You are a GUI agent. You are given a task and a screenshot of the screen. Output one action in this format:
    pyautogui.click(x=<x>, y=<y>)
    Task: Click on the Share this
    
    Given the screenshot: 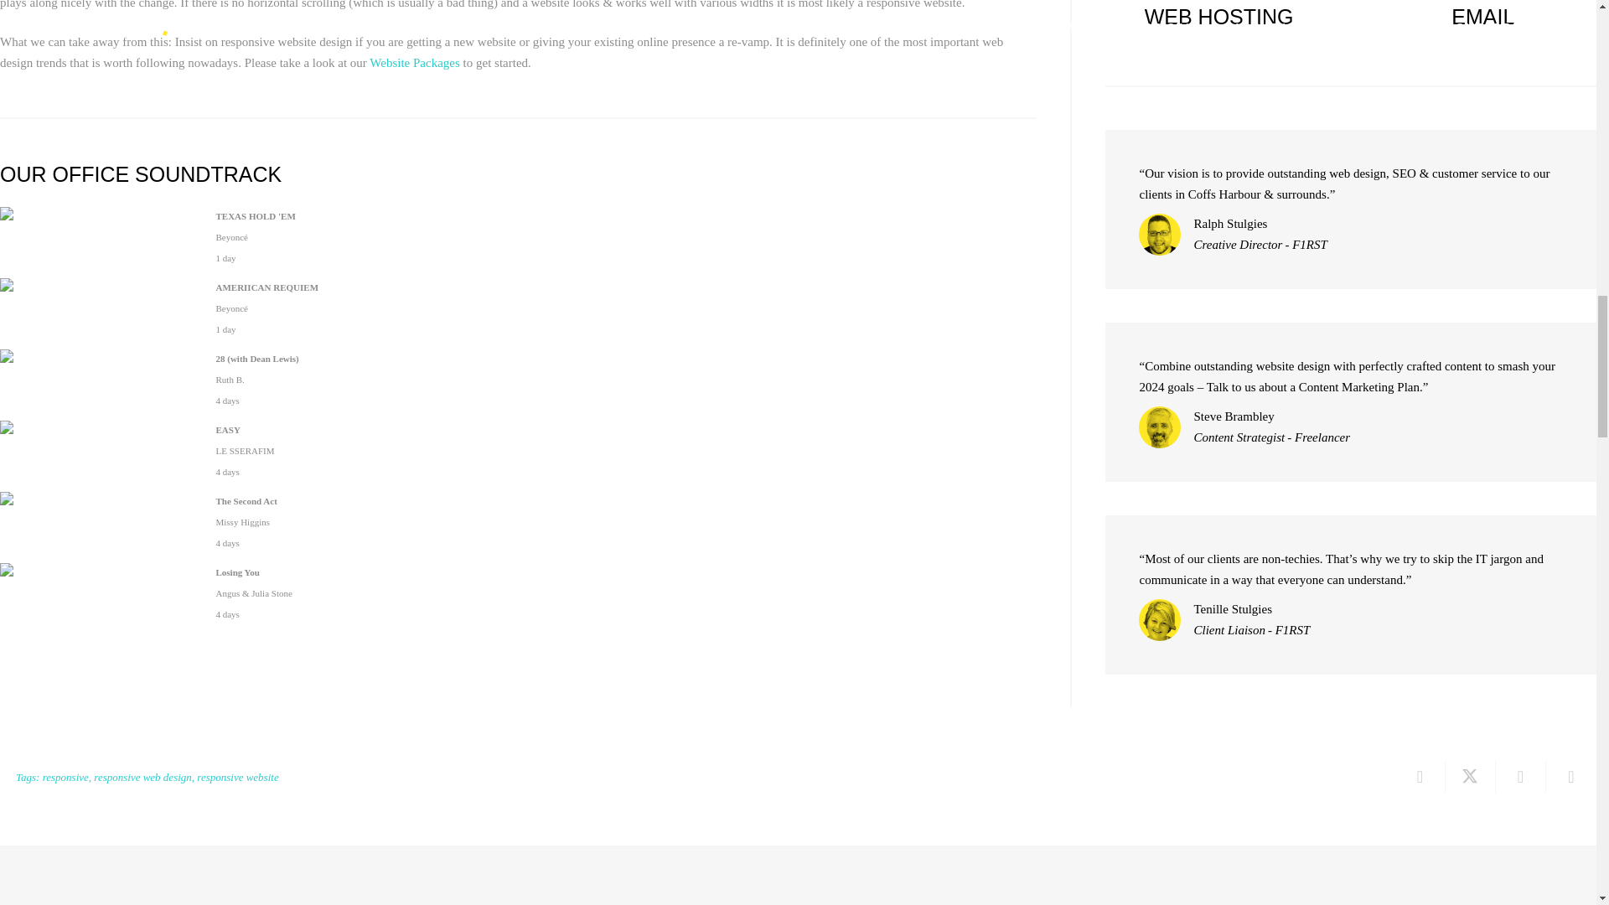 What is the action you would take?
    pyautogui.click(x=1420, y=777)
    